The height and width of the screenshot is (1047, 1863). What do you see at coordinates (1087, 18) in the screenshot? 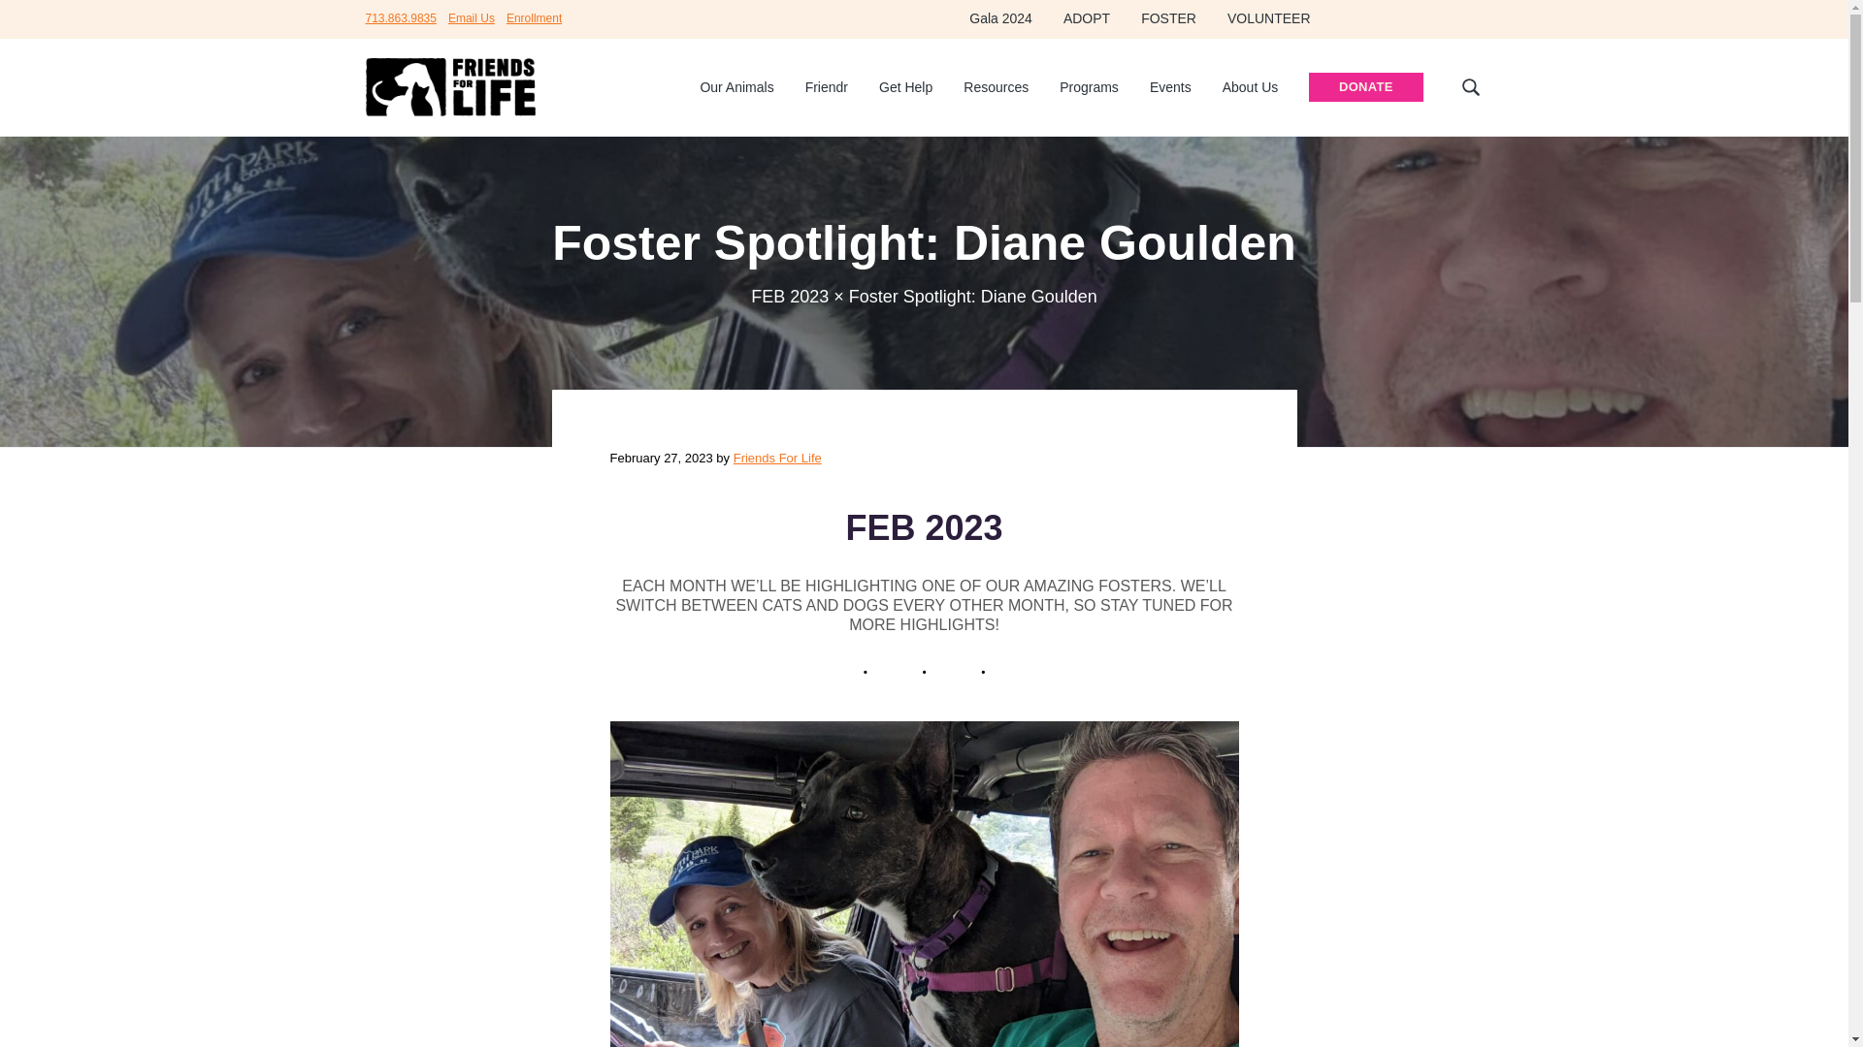
I see `ADOPT` at bounding box center [1087, 18].